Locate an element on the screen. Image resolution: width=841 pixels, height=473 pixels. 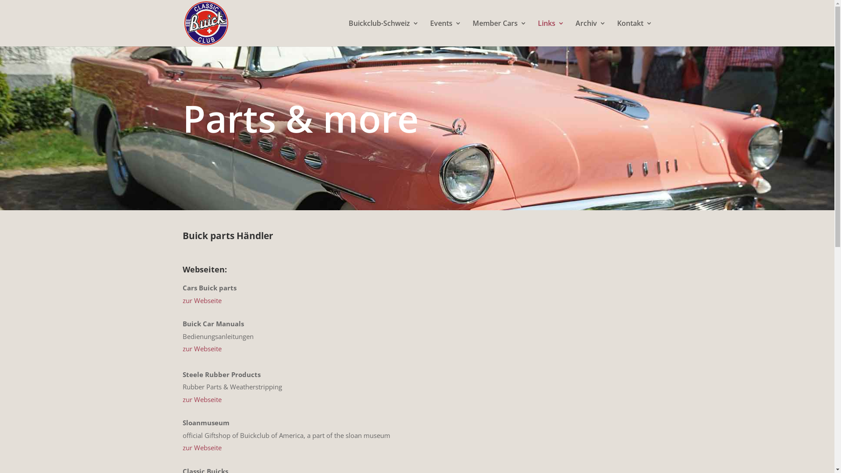
Buickclub-Schweiz is located at coordinates (384, 33).